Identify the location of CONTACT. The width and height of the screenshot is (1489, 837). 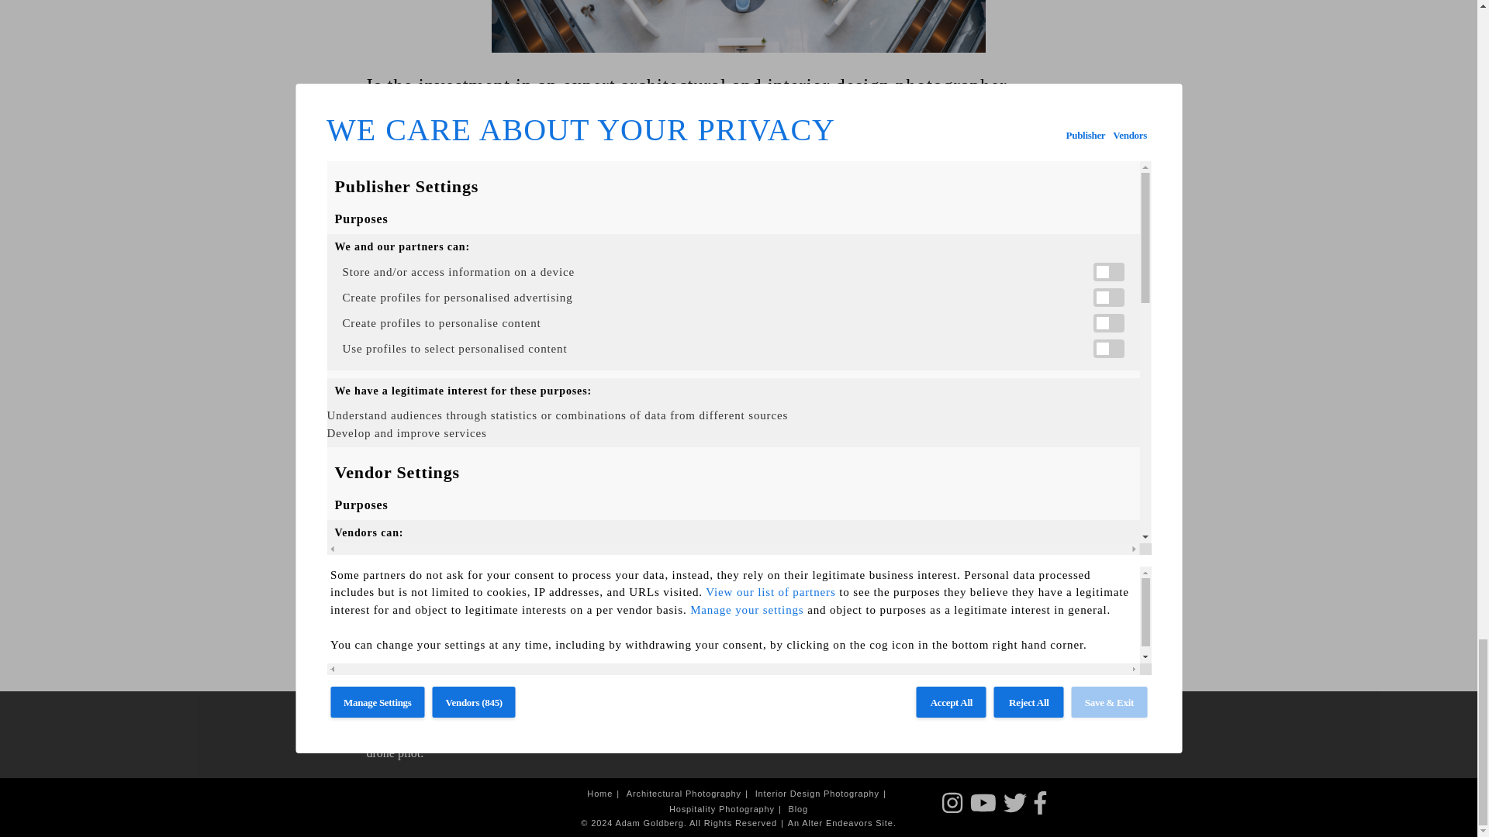
(1064, 721).